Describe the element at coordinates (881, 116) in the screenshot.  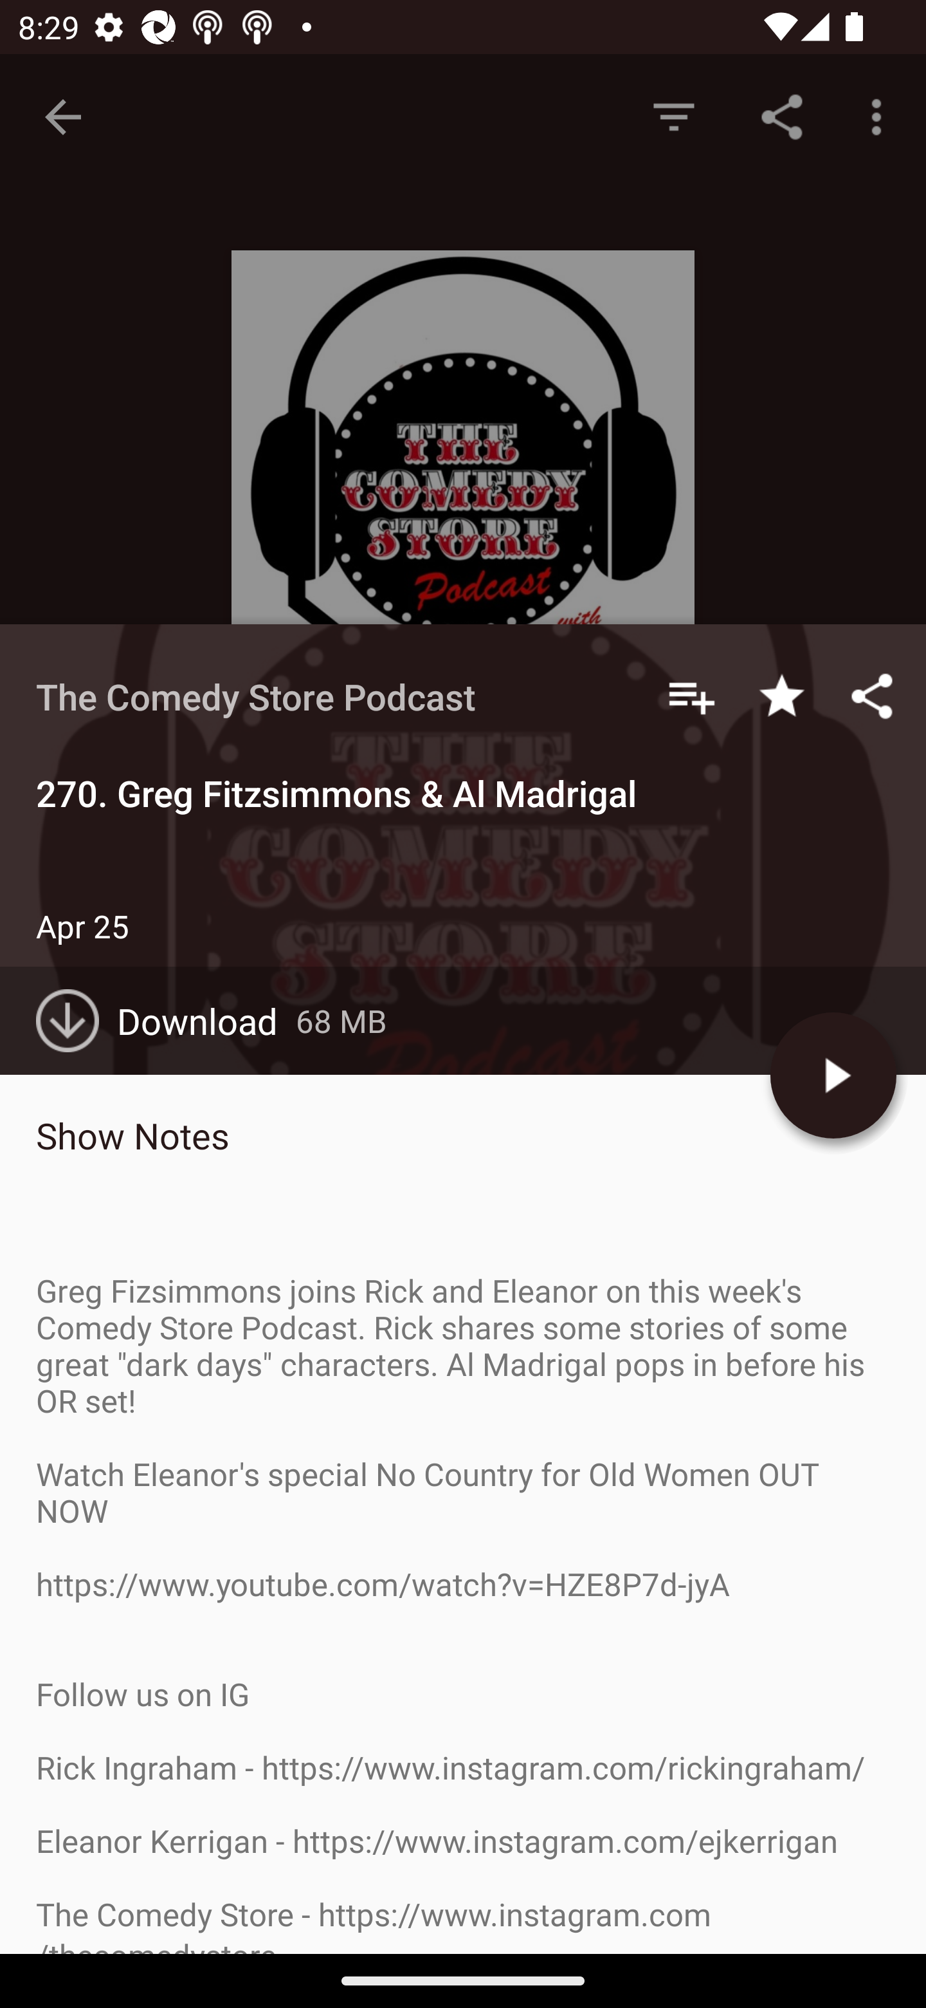
I see `More options` at that location.